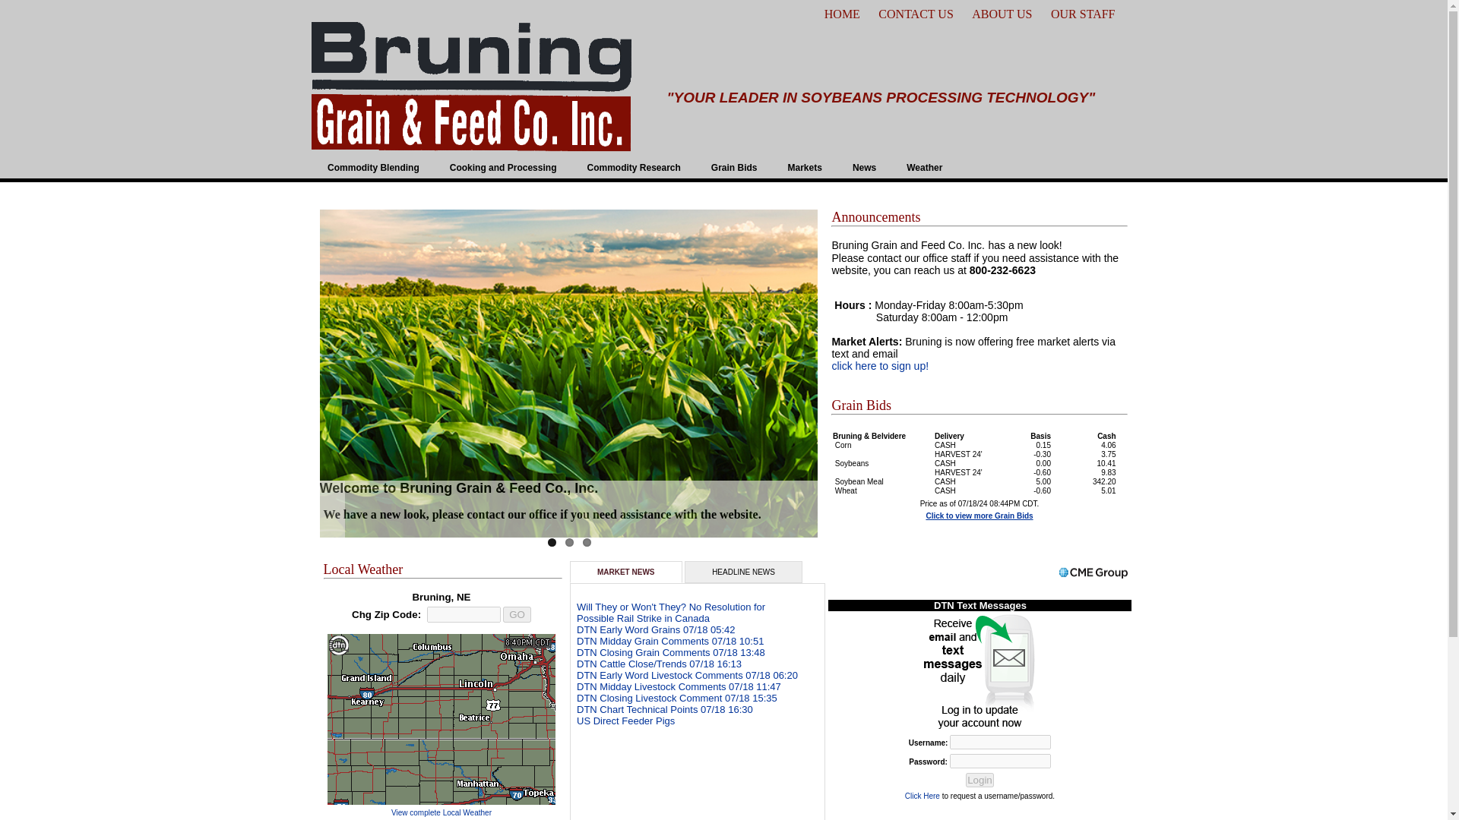 Image resolution: width=1459 pixels, height=820 pixels. I want to click on CONTACT US, so click(915, 14).